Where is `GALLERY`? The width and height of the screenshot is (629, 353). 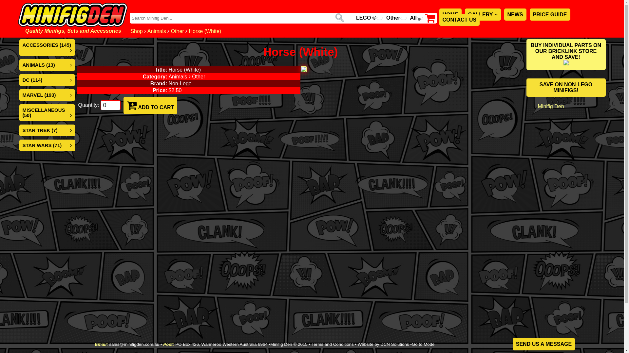
GALLERY is located at coordinates (483, 14).